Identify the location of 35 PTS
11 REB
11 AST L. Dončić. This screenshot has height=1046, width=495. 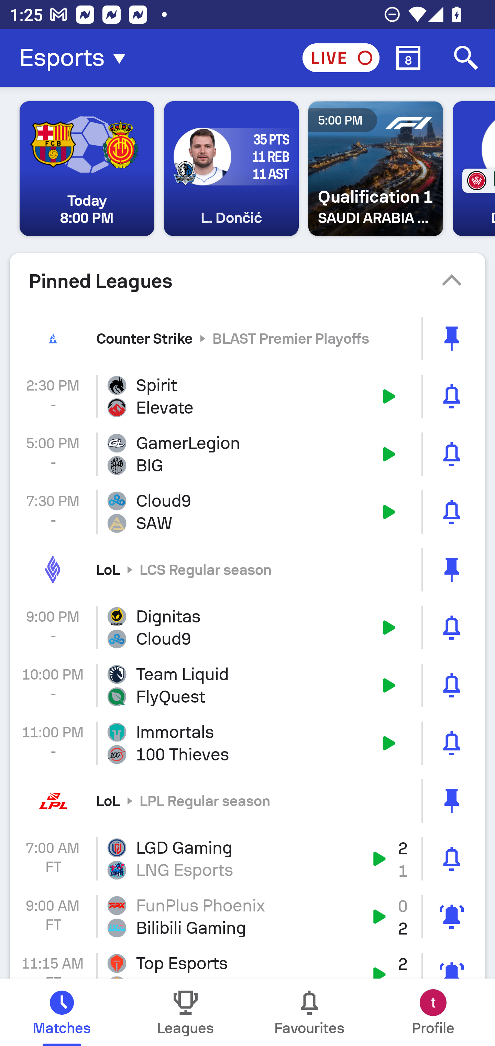
(231, 169).